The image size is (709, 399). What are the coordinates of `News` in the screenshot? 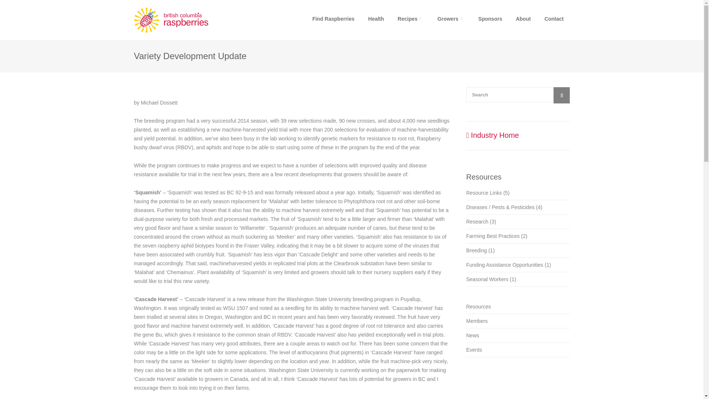 It's located at (472, 335).